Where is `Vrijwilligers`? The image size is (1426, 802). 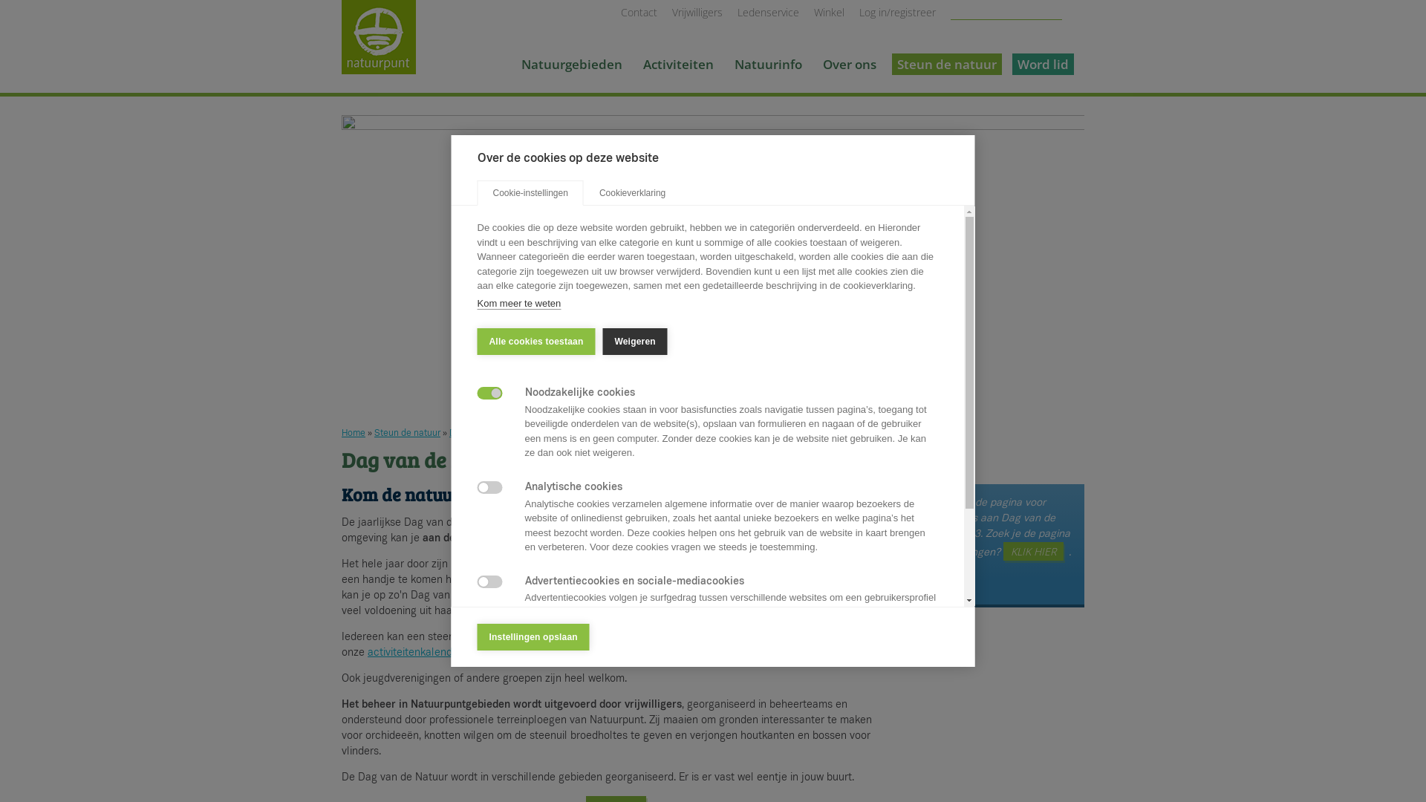 Vrijwilligers is located at coordinates (697, 12).